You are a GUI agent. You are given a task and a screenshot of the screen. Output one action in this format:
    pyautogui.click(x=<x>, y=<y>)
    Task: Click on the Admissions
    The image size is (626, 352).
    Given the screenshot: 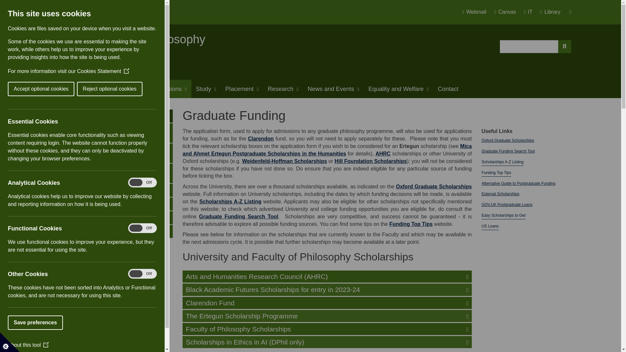 What is the action you would take?
    pyautogui.click(x=169, y=89)
    